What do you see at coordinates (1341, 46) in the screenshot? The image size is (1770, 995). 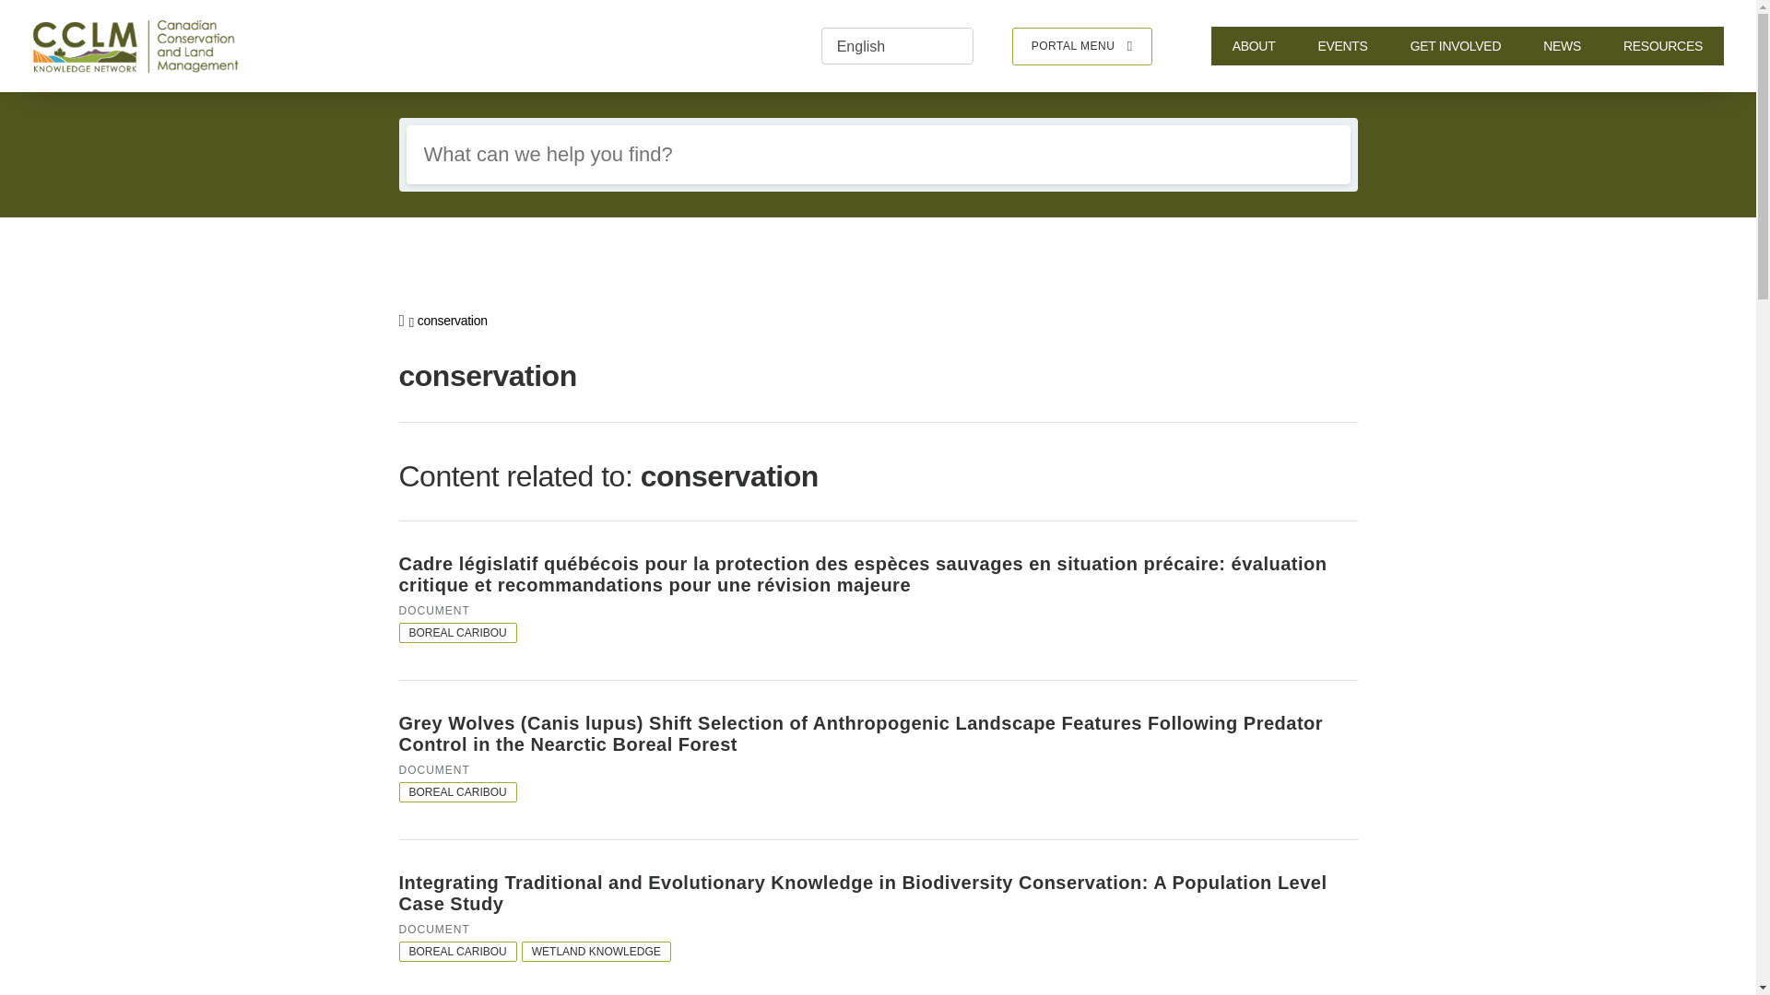 I see `EVENTS` at bounding box center [1341, 46].